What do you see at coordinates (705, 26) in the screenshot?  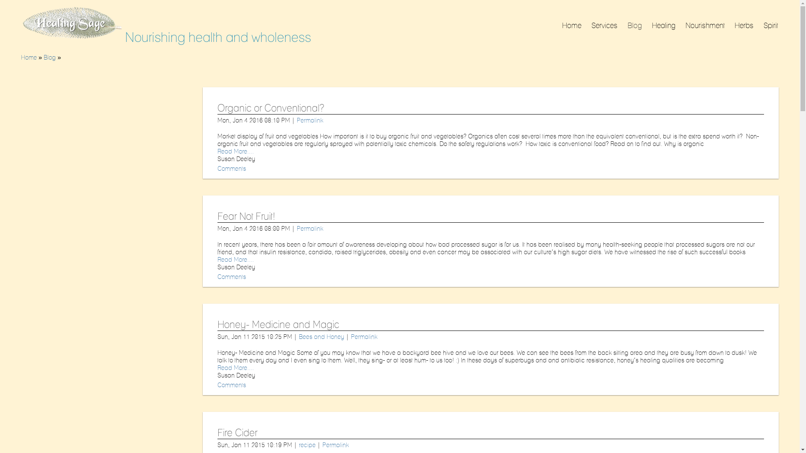 I see `Nourishment` at bounding box center [705, 26].